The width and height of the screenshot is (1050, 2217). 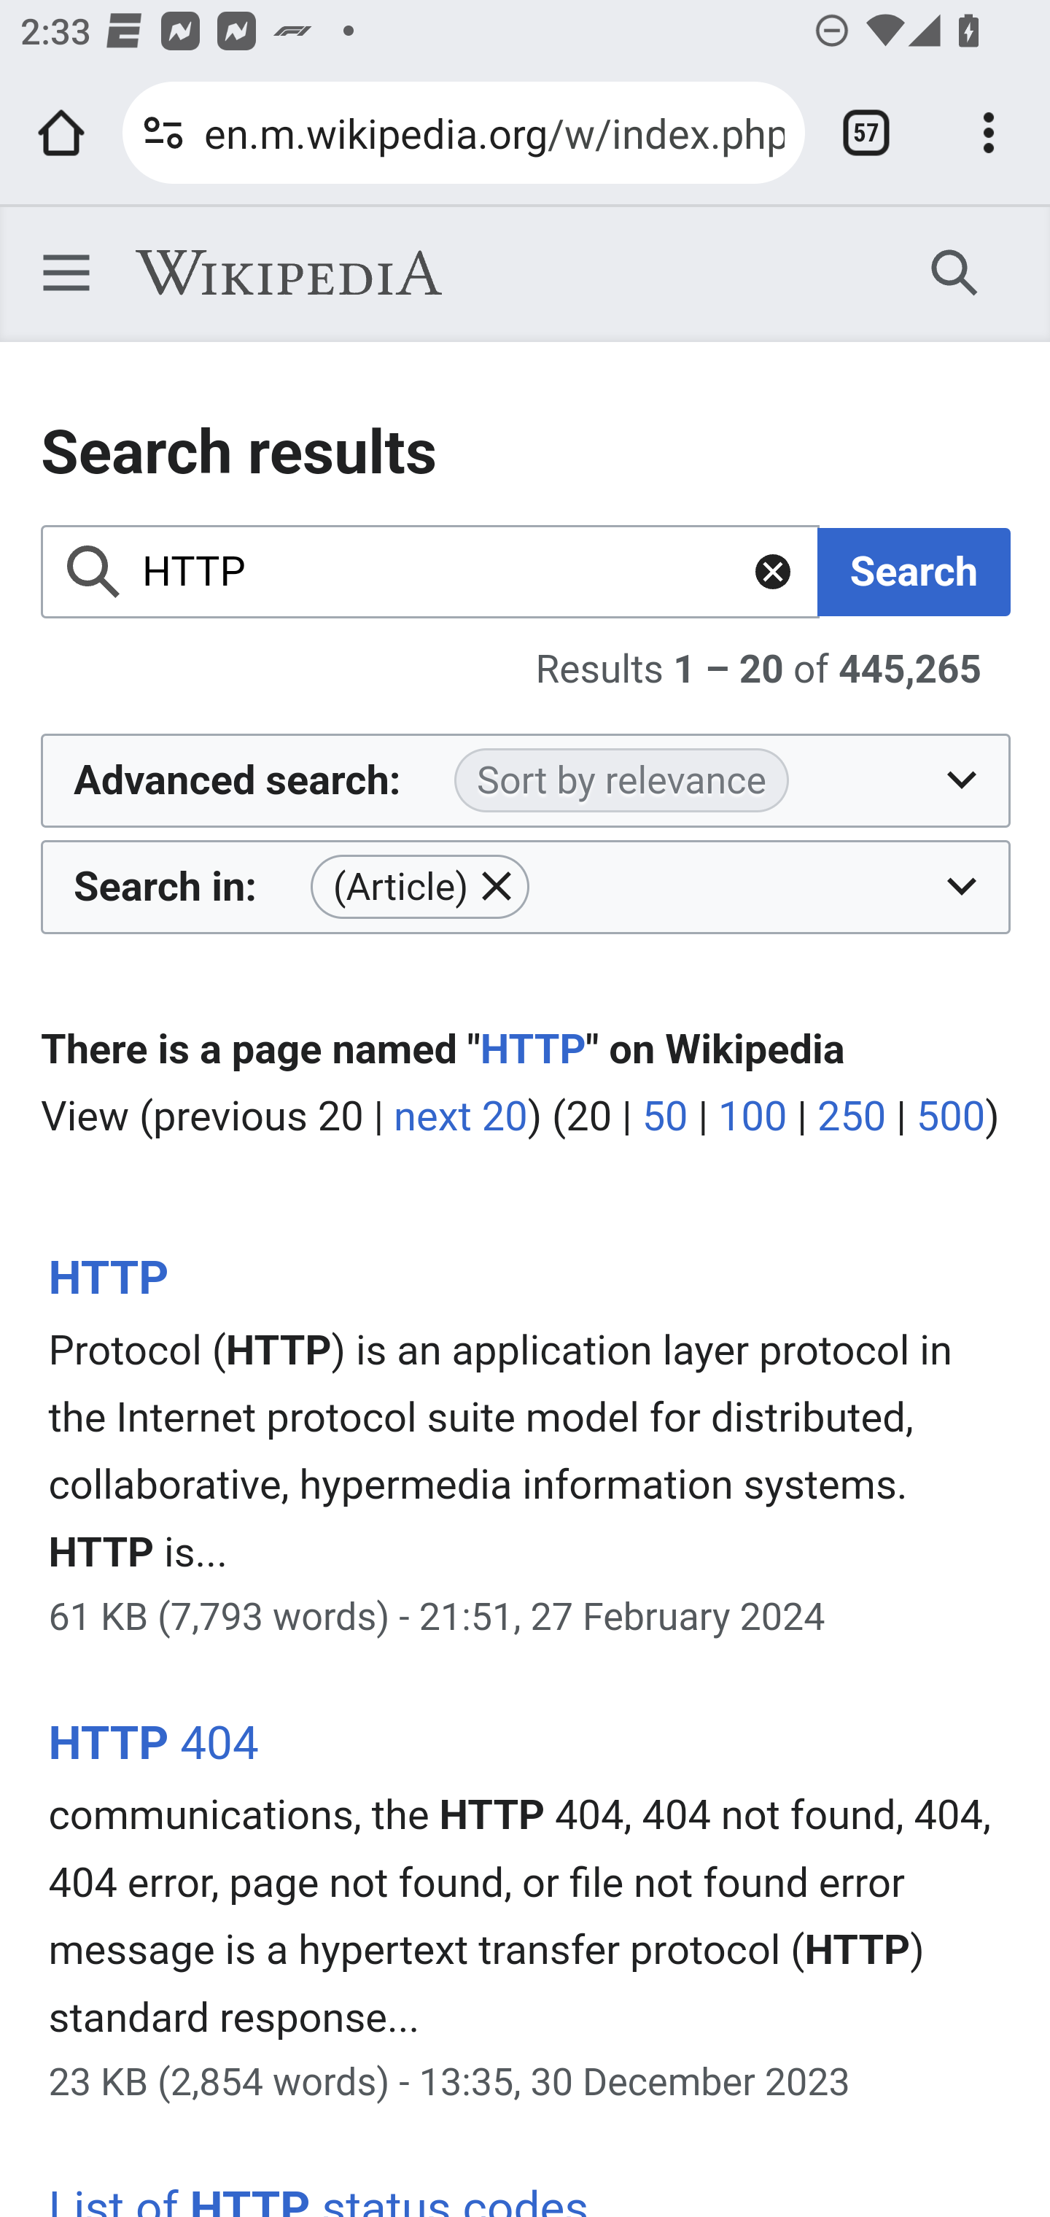 What do you see at coordinates (852, 1118) in the screenshot?
I see `250` at bounding box center [852, 1118].